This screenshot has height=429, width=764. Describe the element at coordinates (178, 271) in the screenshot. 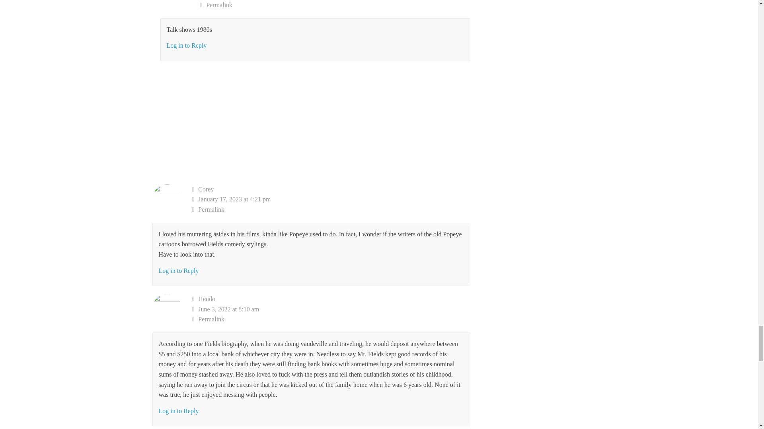

I see `Log in to Reply` at that location.